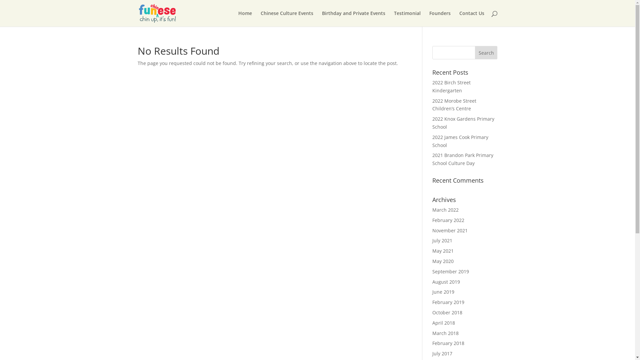 The height and width of the screenshot is (360, 640). Describe the element at coordinates (446, 282) in the screenshot. I see `August 2019` at that location.